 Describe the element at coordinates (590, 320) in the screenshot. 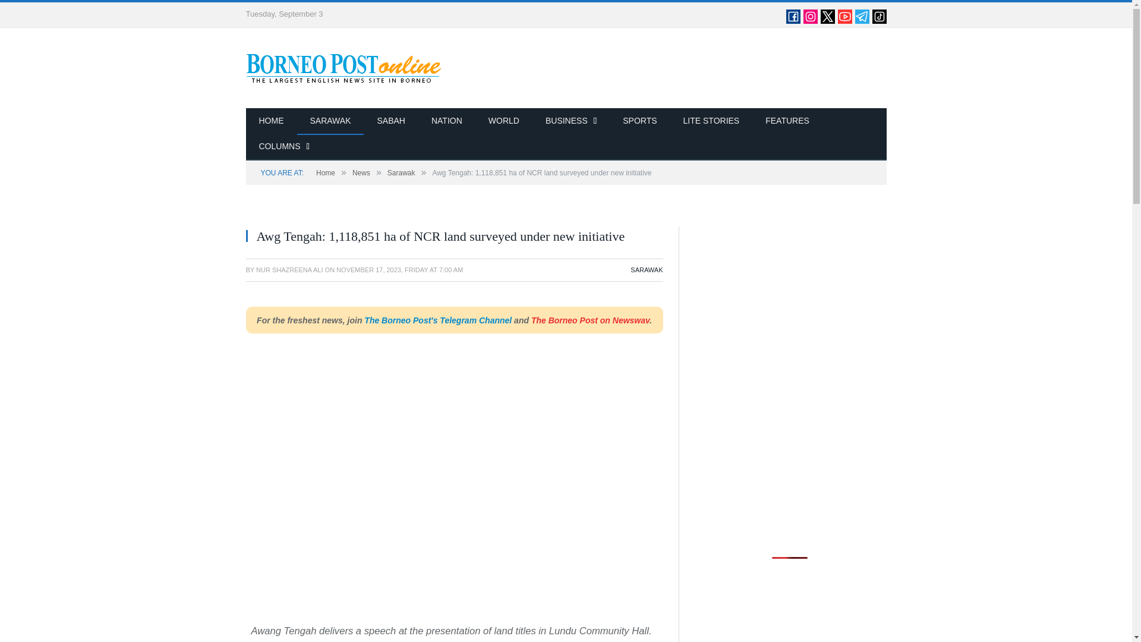

I see `The Borneo Post on Newswav` at that location.